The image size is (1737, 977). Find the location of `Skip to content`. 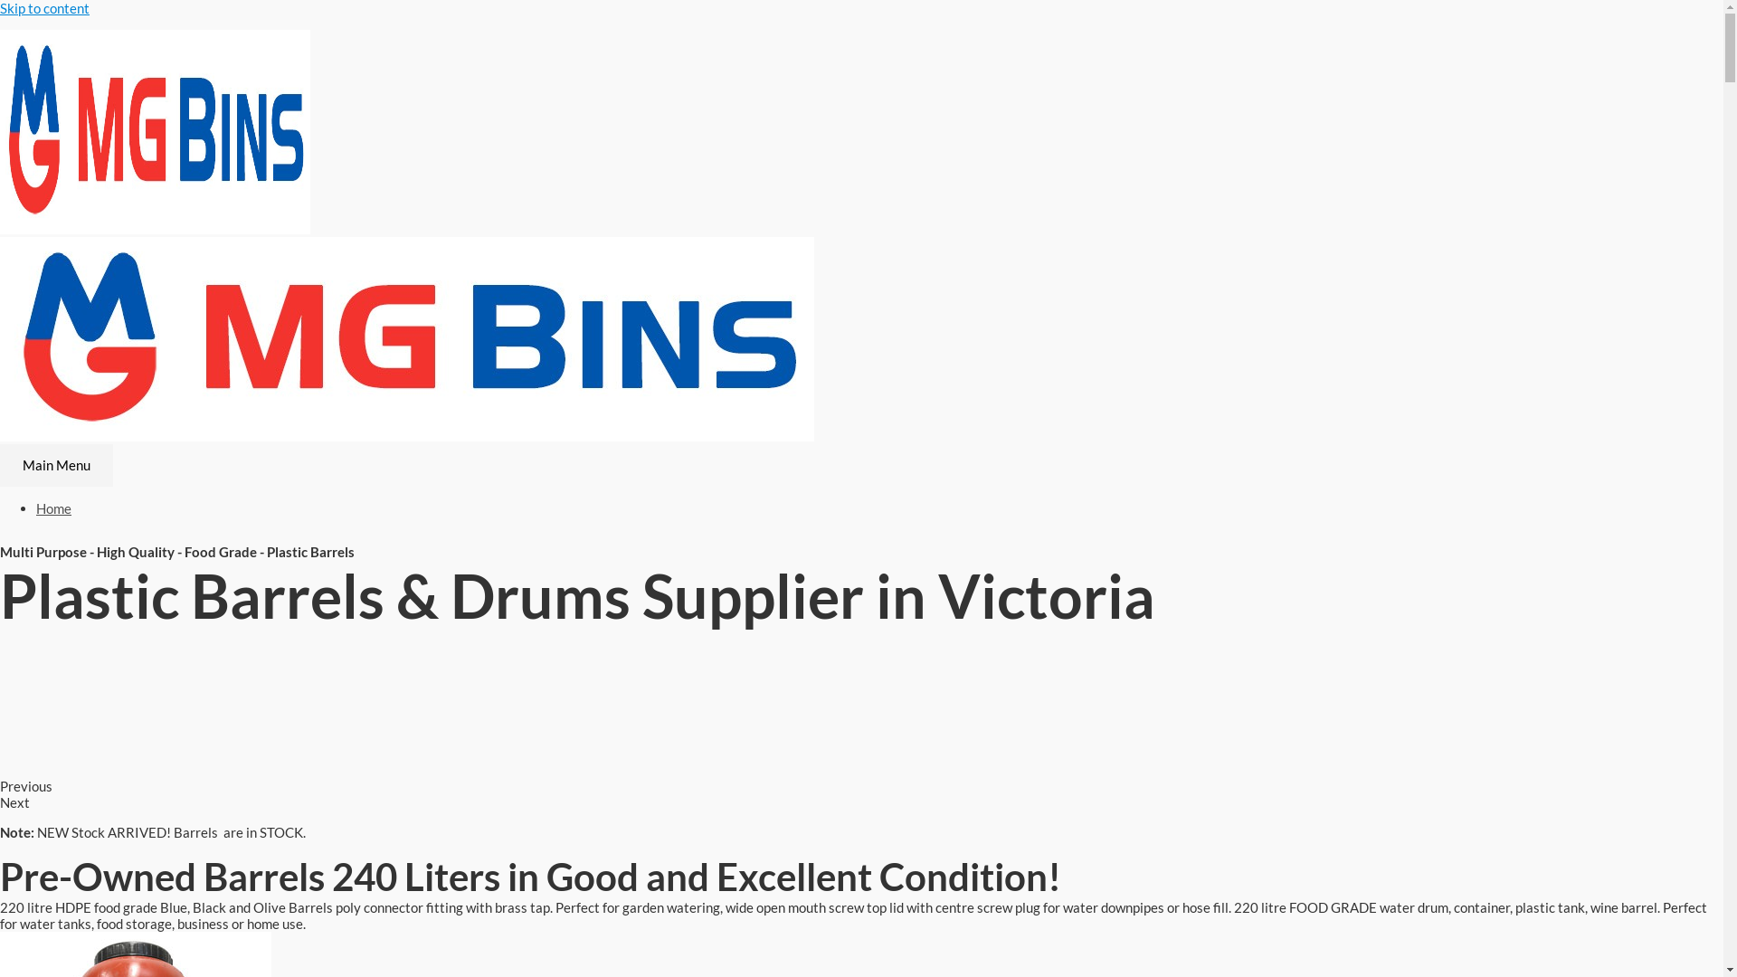

Skip to content is located at coordinates (45, 8).